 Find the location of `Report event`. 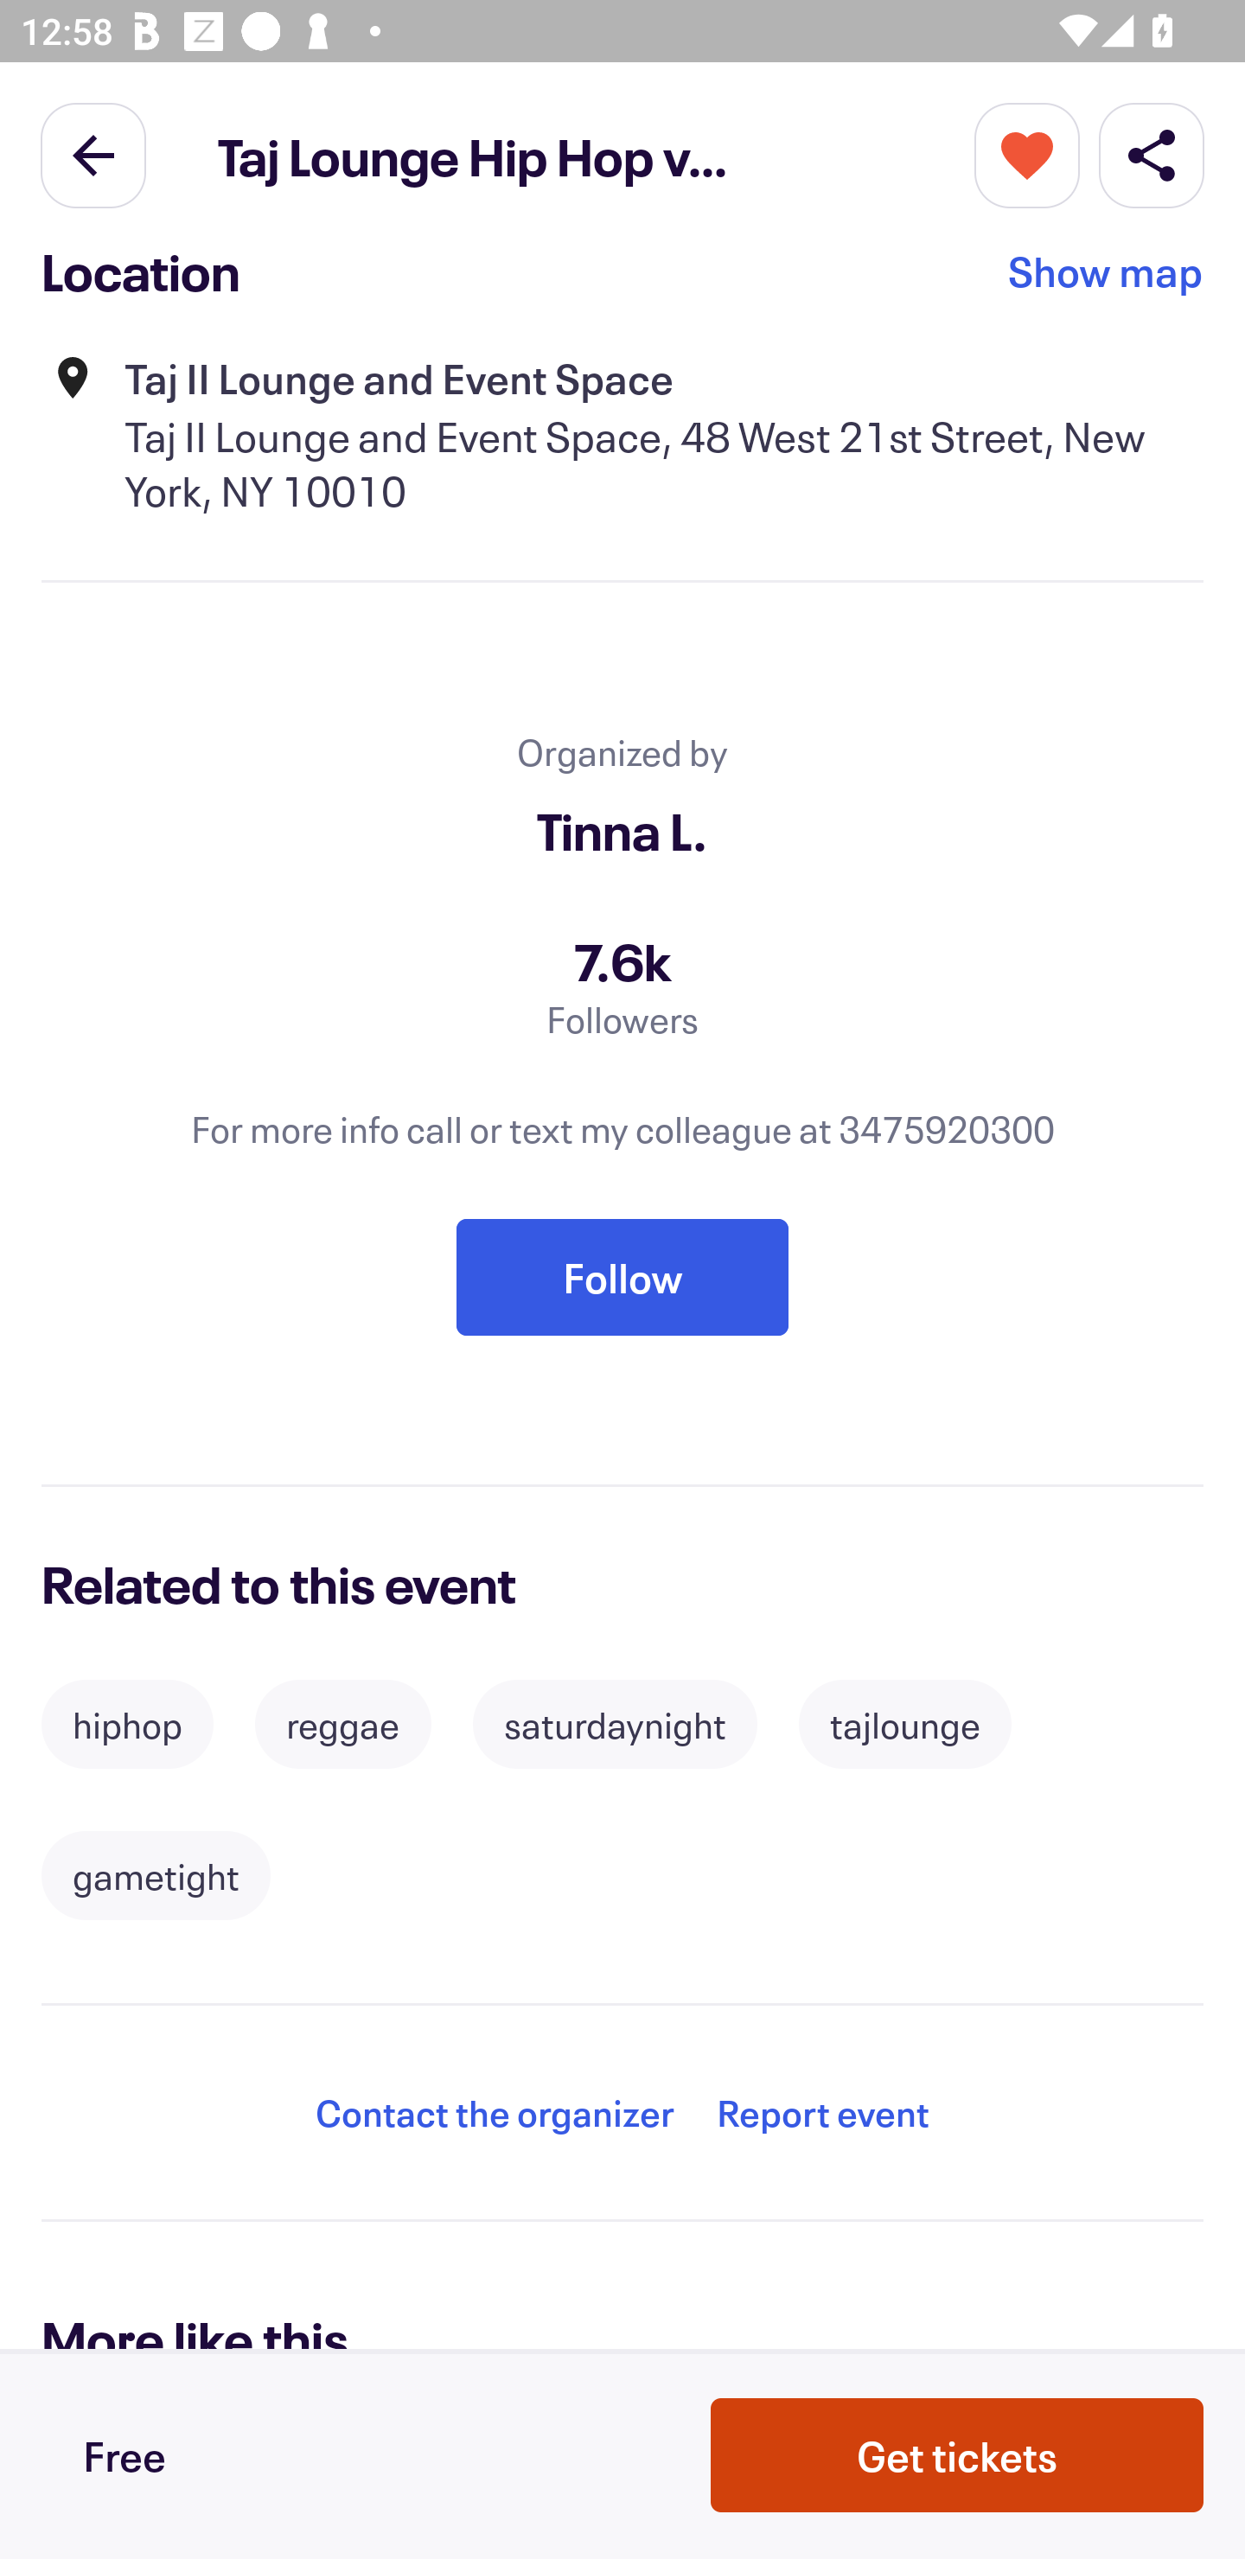

Report event is located at coordinates (823, 2112).